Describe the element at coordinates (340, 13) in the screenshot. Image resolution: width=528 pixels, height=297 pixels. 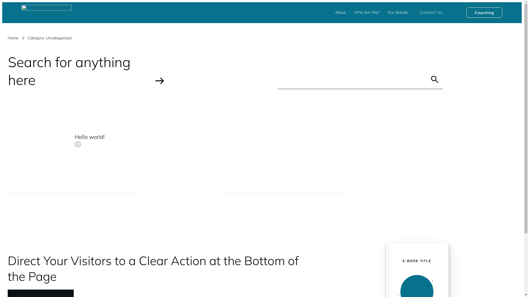
I see `About` at that location.